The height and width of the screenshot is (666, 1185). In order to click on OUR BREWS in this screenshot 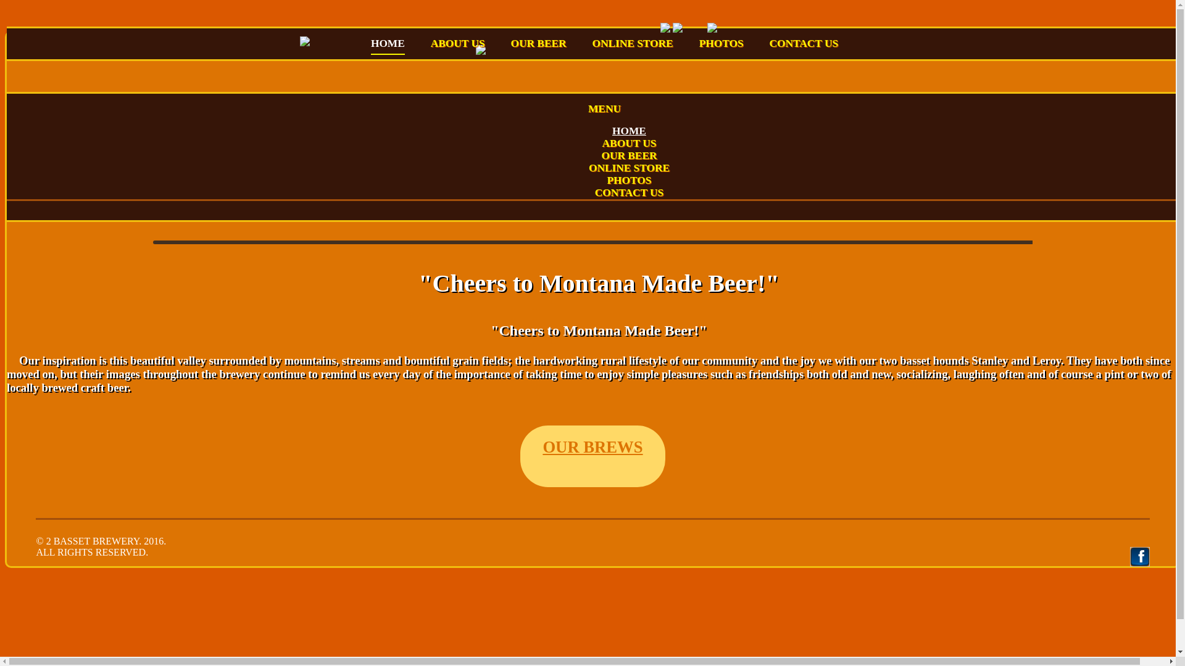, I will do `click(592, 456)`.